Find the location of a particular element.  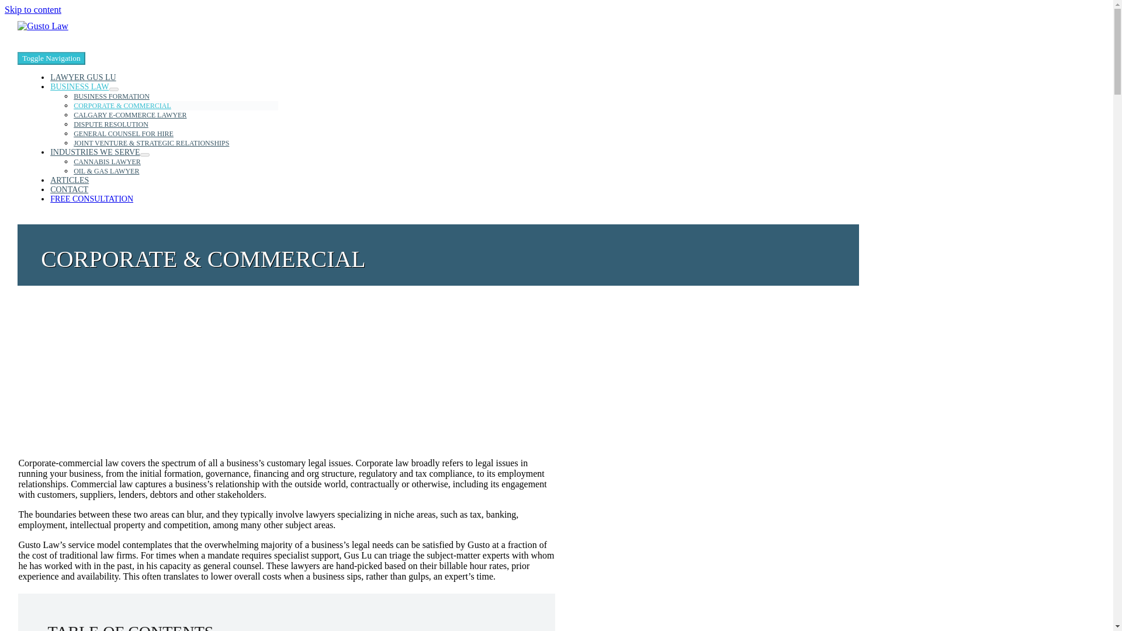

BUSINESS FORMATION is located at coordinates (111, 91).